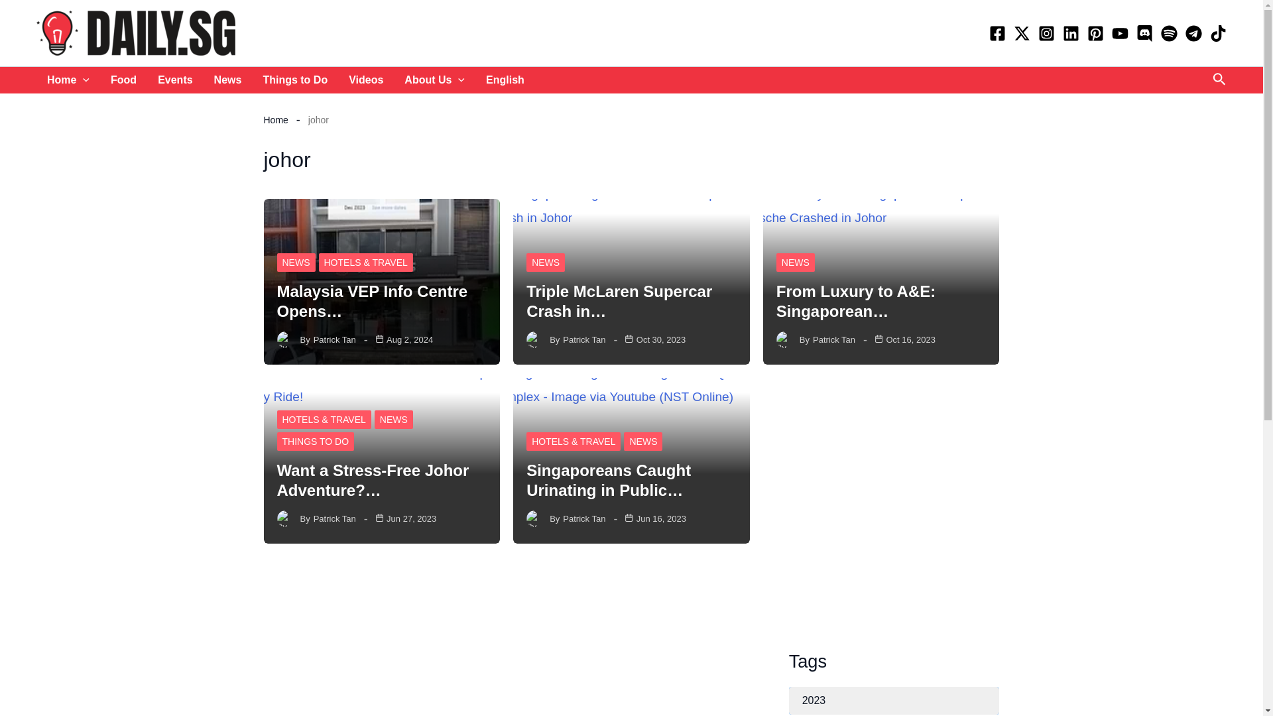 The width and height of the screenshot is (1273, 716). I want to click on Videos, so click(366, 80).